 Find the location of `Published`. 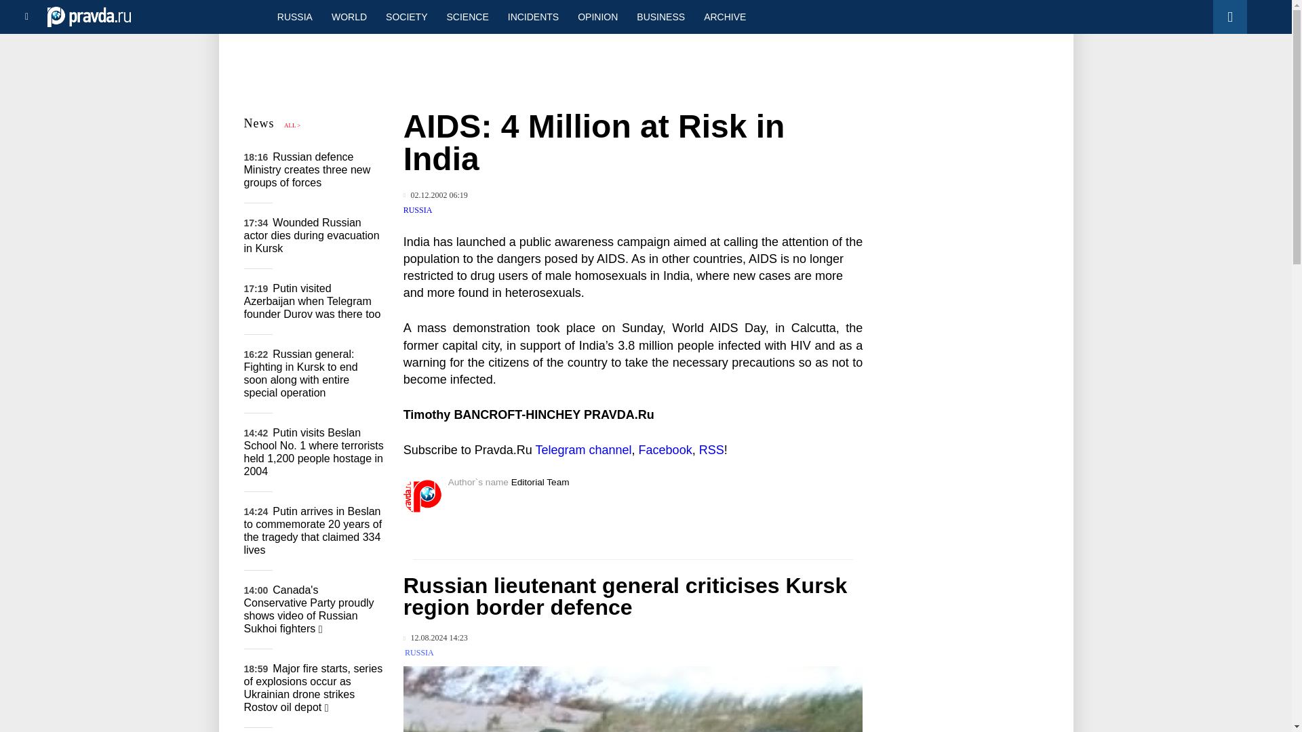

Published is located at coordinates (435, 195).